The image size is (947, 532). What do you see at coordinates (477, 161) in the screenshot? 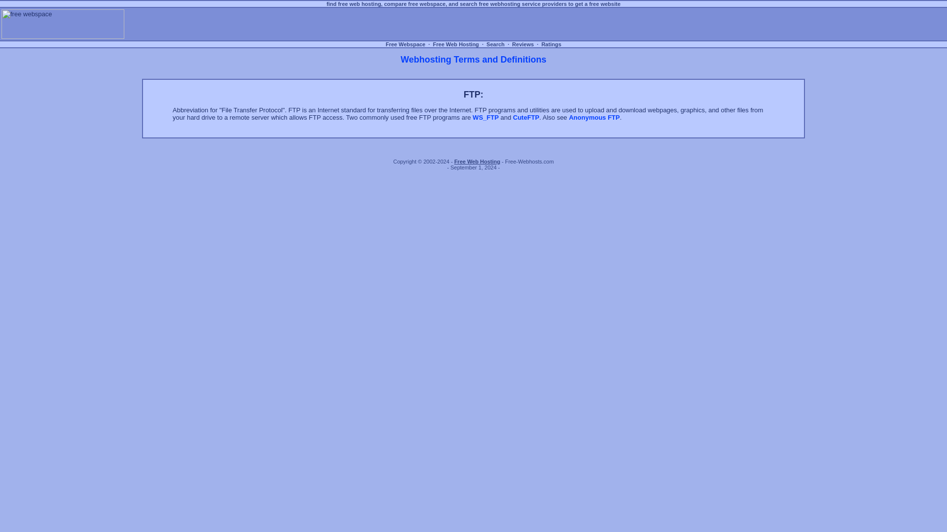
I see `Free Web Hosting` at bounding box center [477, 161].